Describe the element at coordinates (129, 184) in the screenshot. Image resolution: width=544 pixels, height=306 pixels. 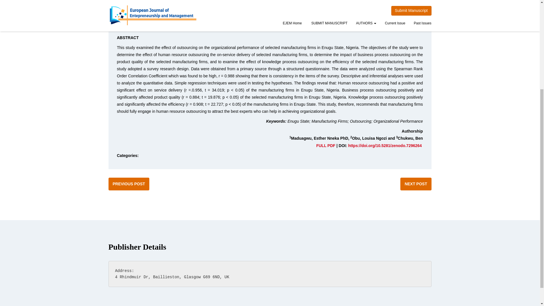
I see `PREVIOUS POST` at that location.